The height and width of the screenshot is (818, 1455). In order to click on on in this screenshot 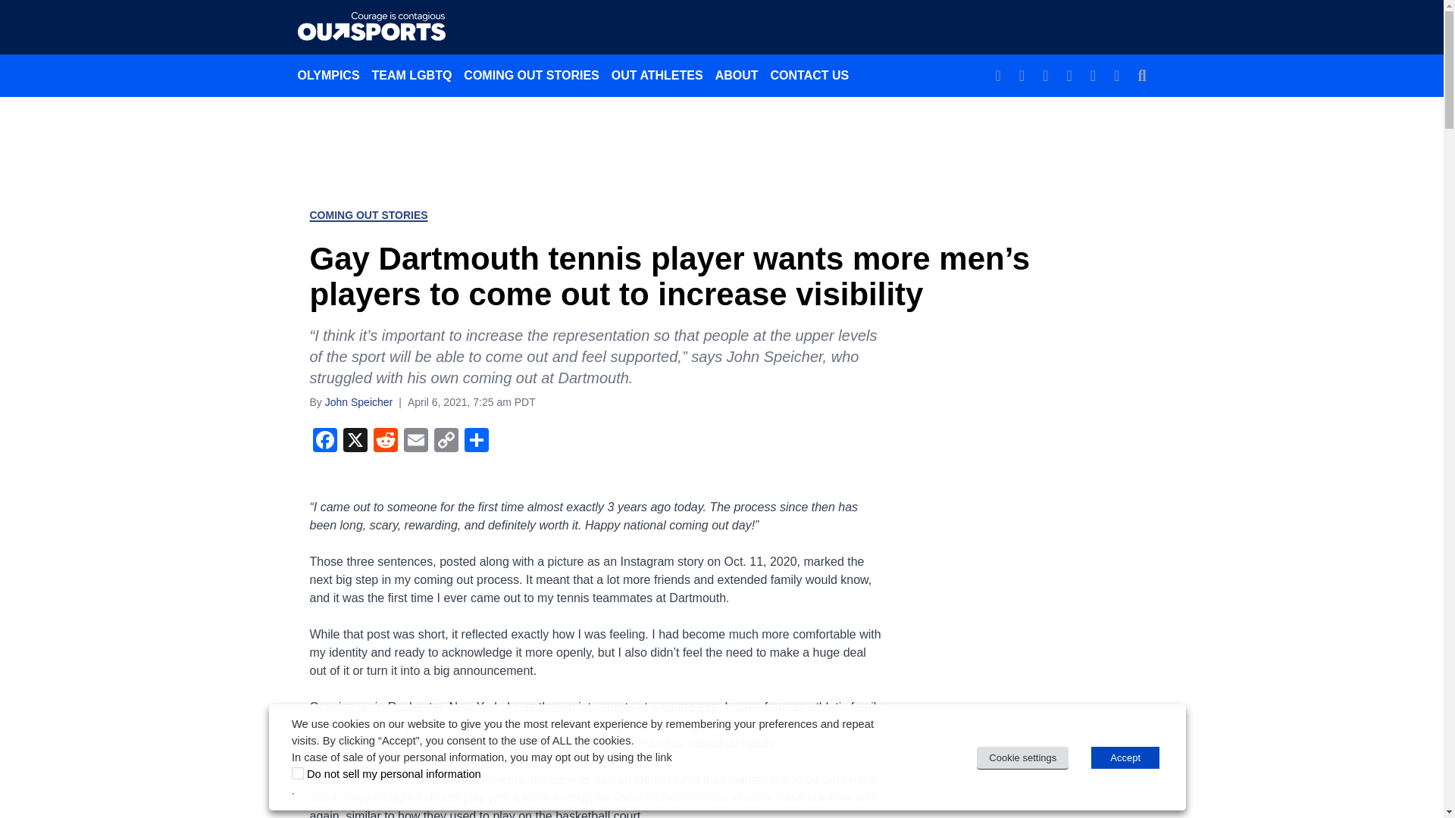, I will do `click(298, 773)`.